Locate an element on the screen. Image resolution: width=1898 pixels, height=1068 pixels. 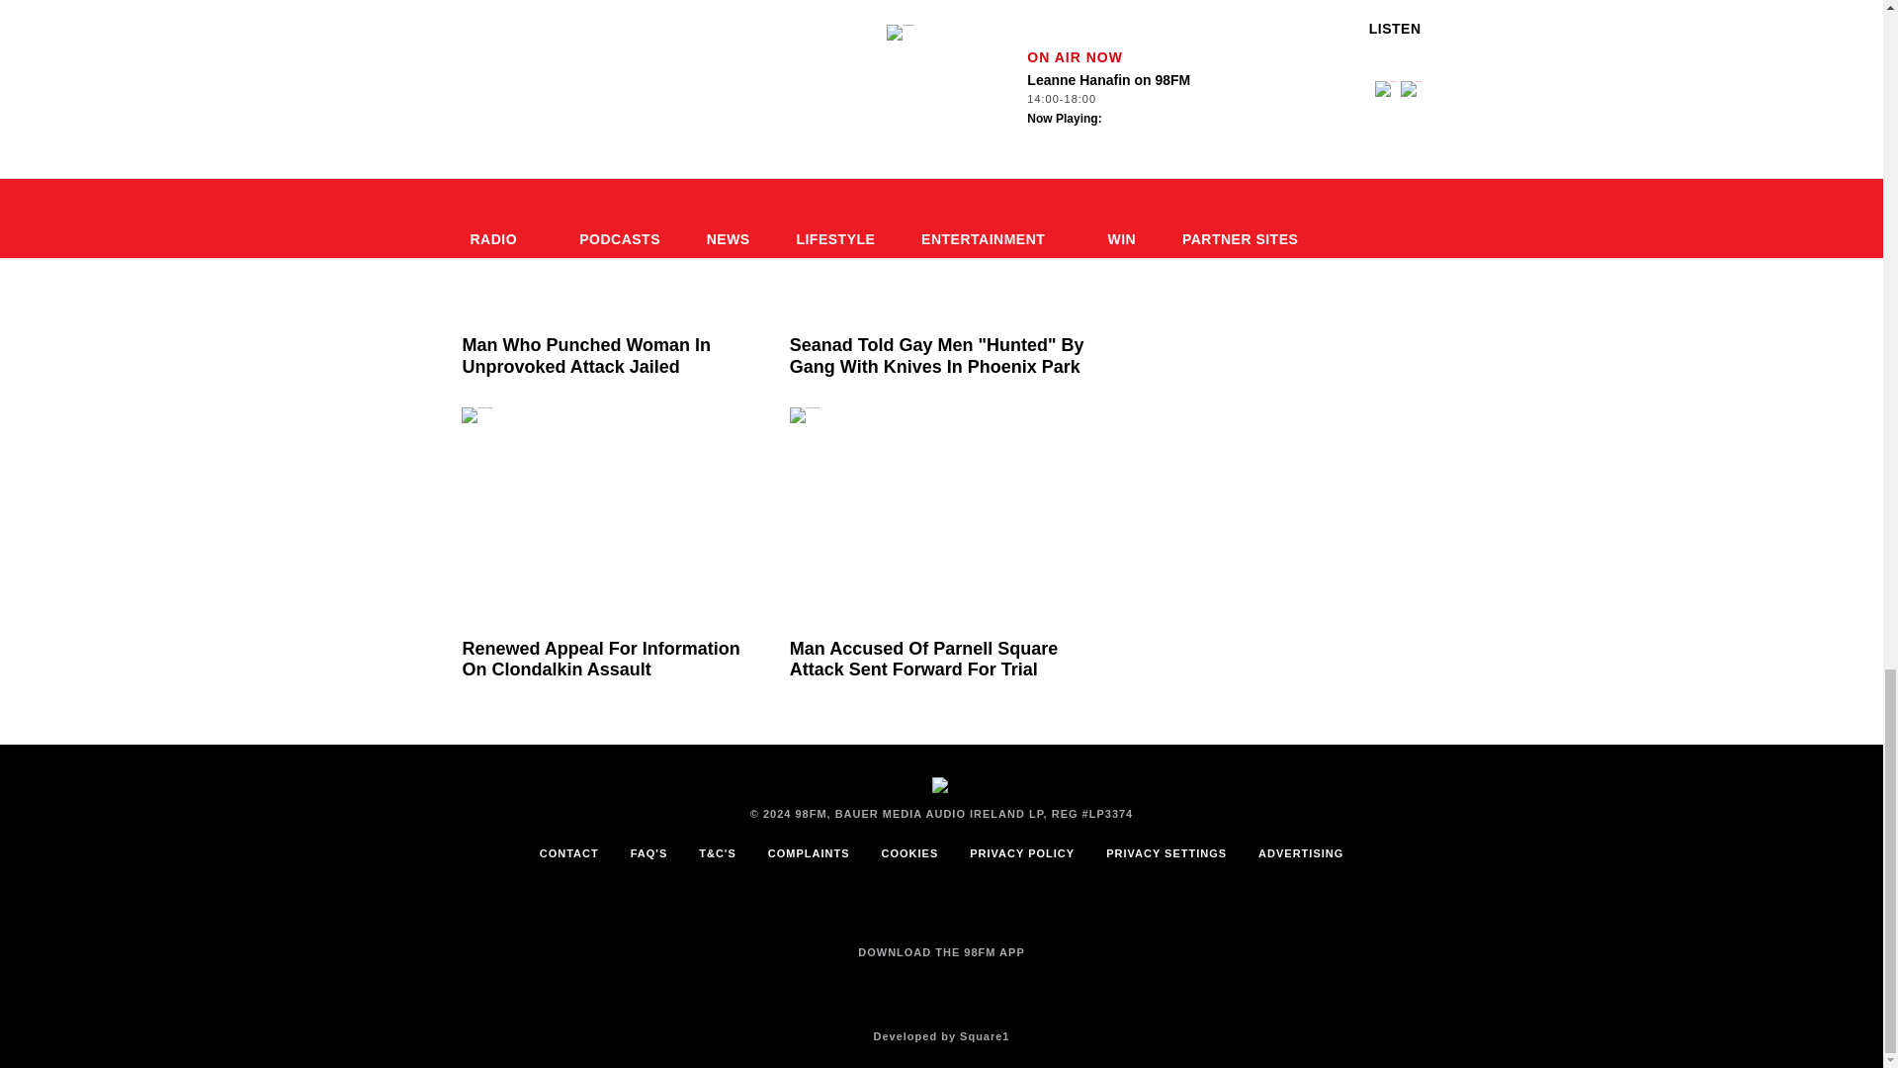
Contact is located at coordinates (569, 853).